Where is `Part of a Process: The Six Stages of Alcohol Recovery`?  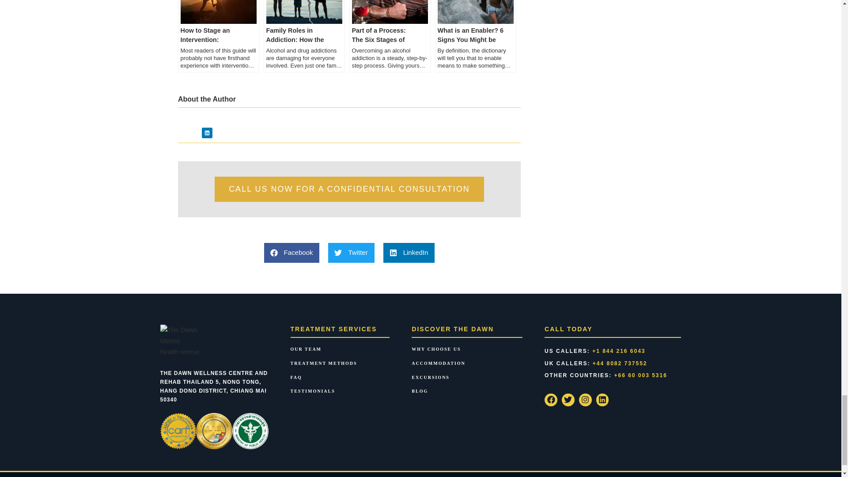 Part of a Process: The Six Stages of Alcohol Recovery is located at coordinates (389, 36).